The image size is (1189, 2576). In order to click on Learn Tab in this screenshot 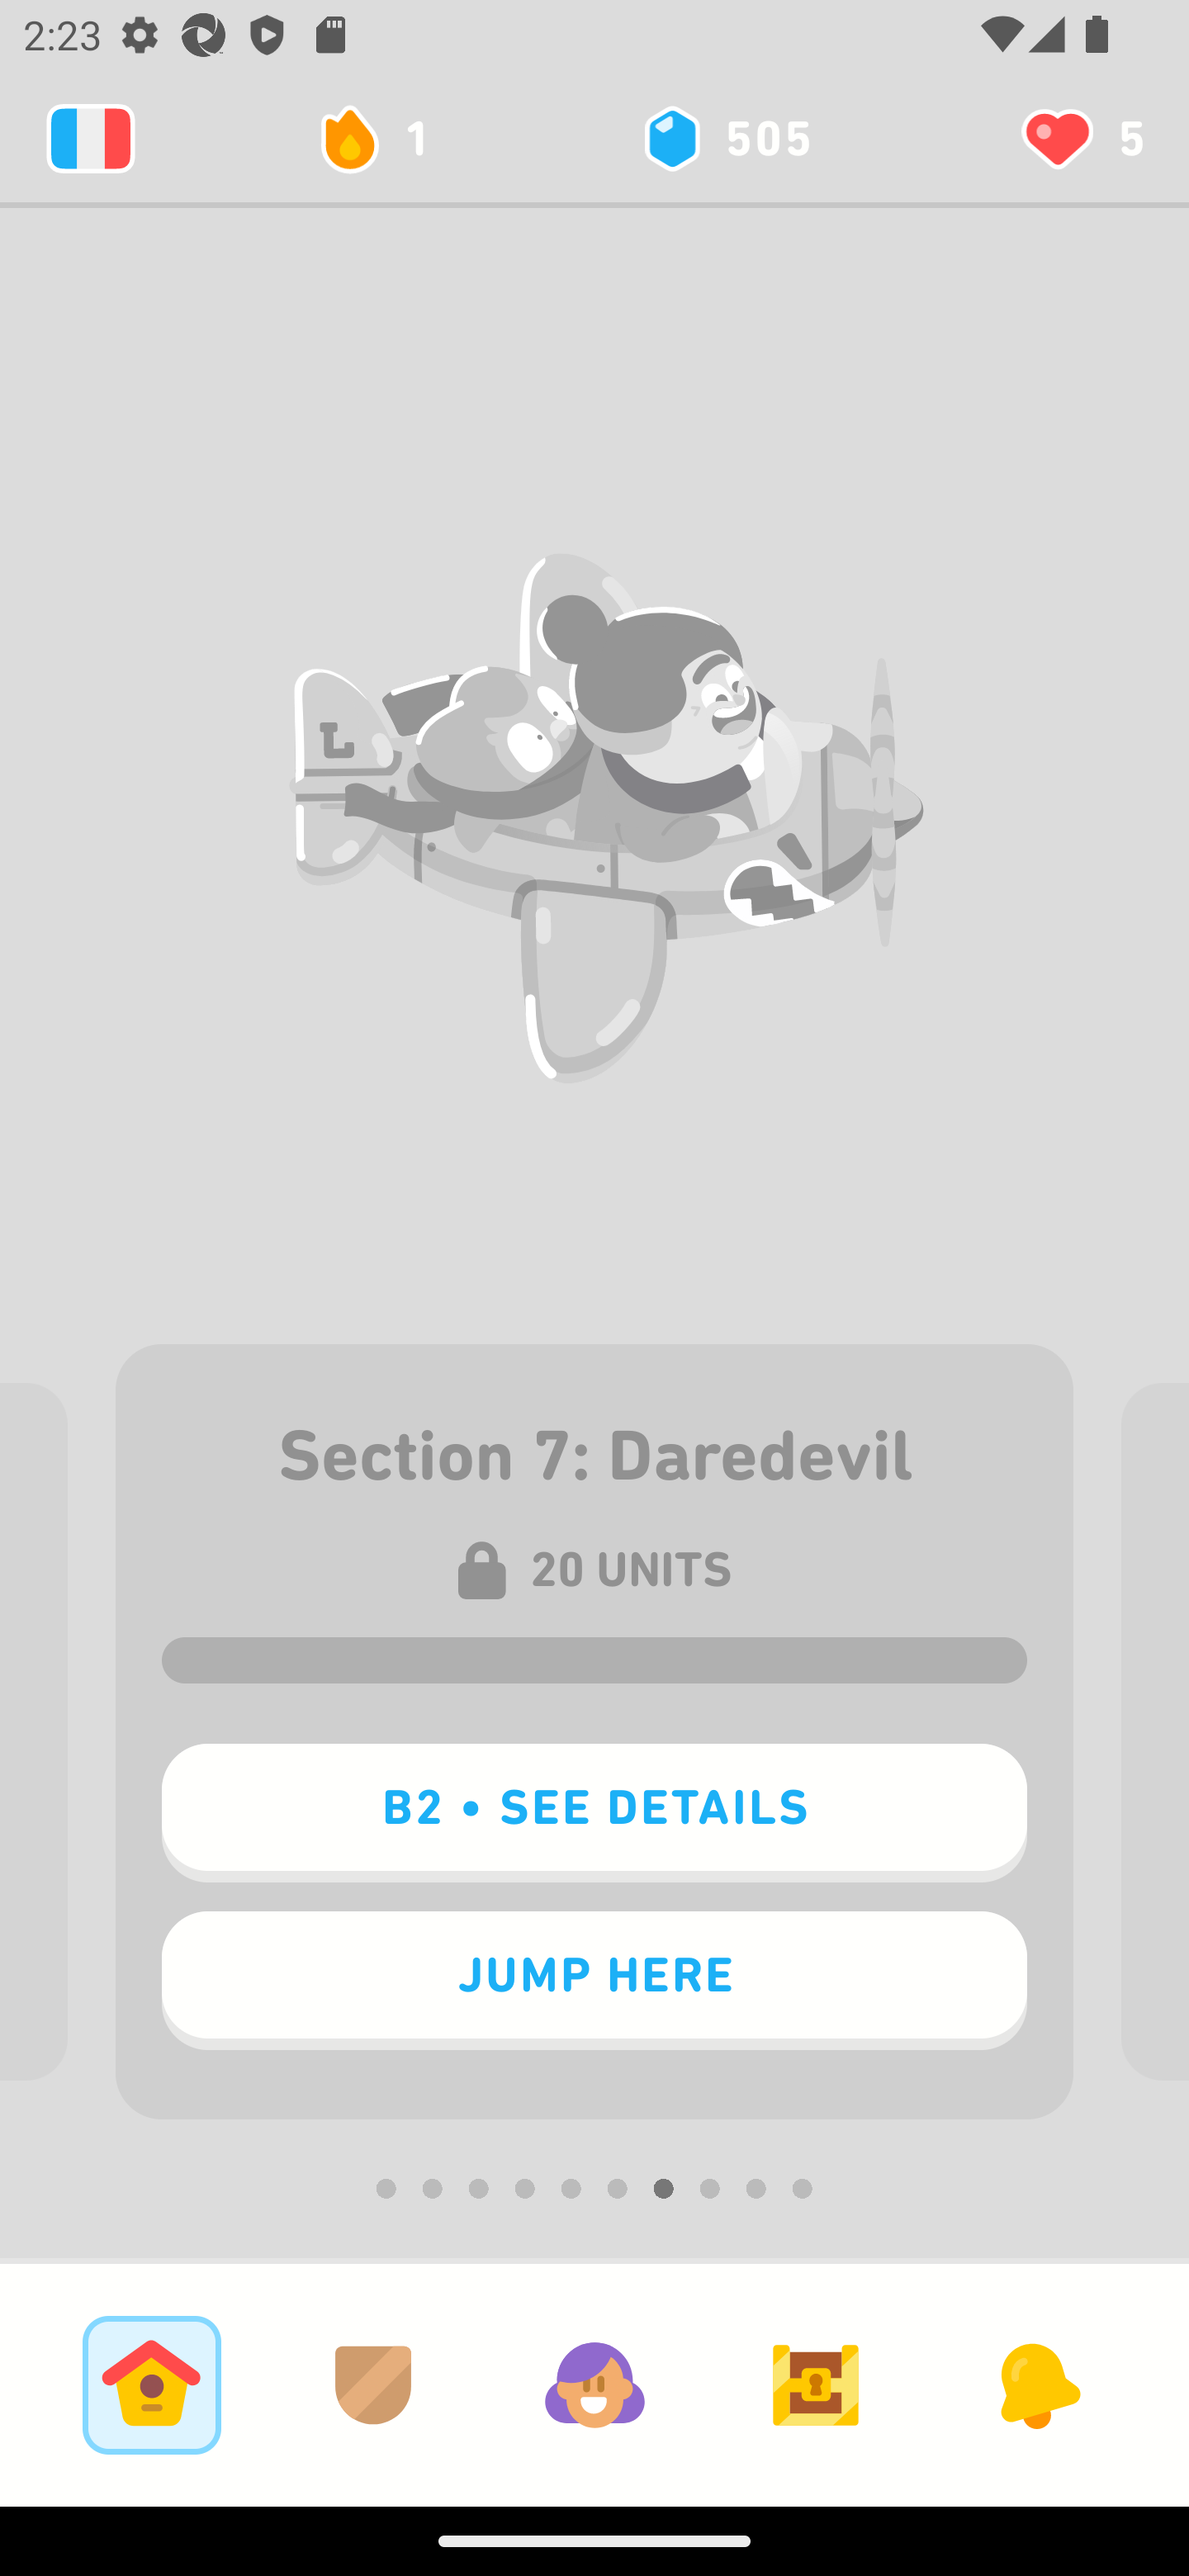, I will do `click(151, 2384)`.